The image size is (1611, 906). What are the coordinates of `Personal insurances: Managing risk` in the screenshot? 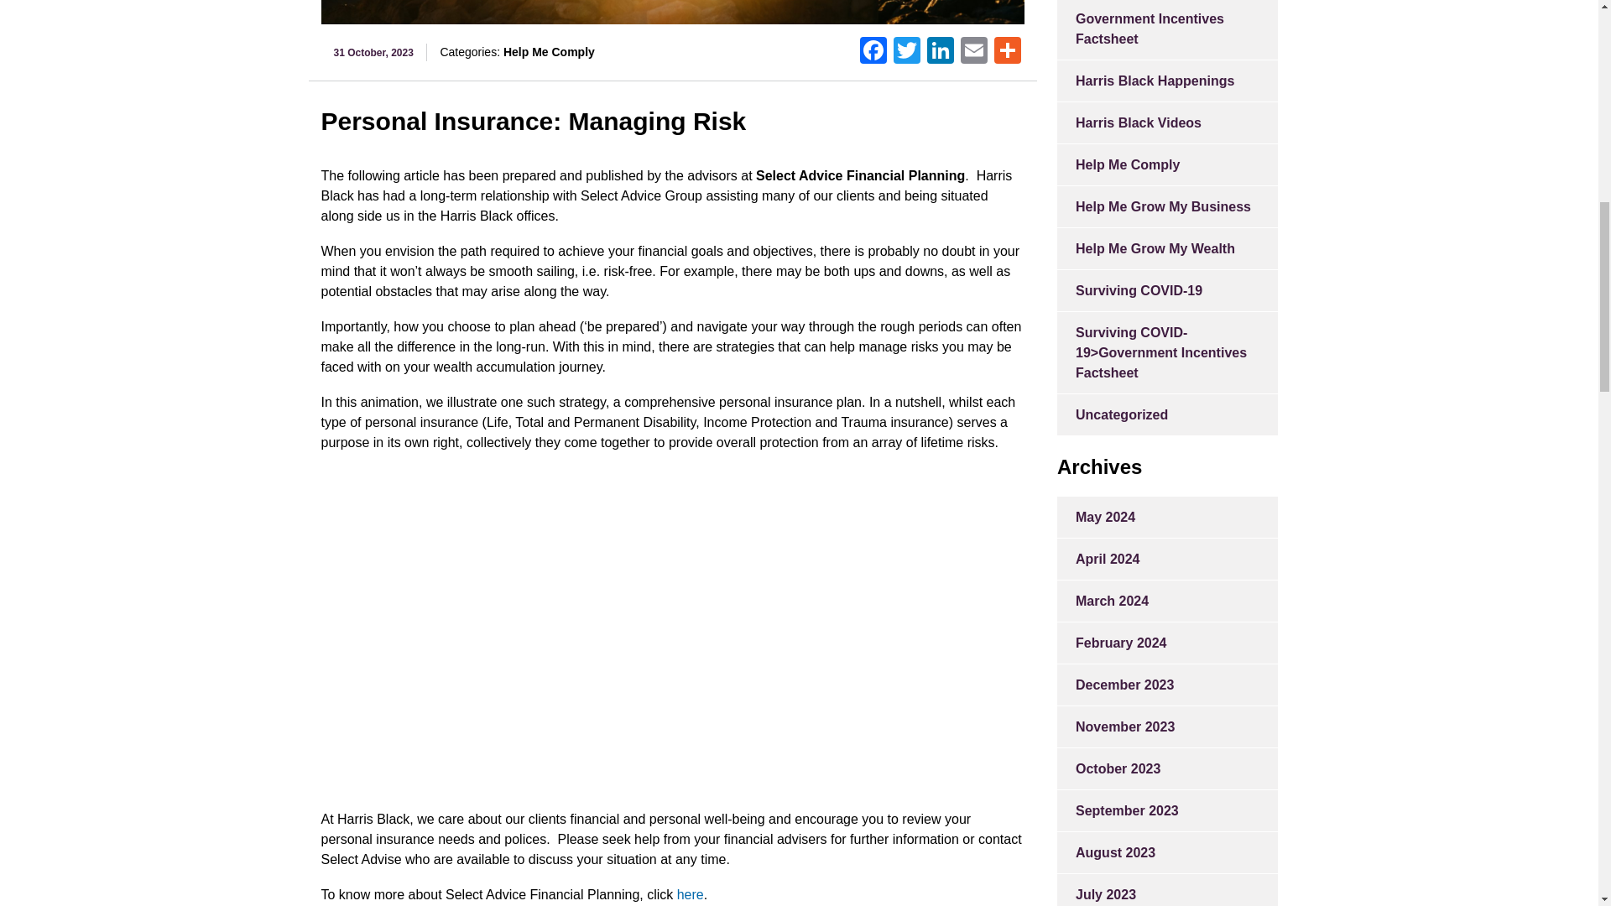 It's located at (589, 639).